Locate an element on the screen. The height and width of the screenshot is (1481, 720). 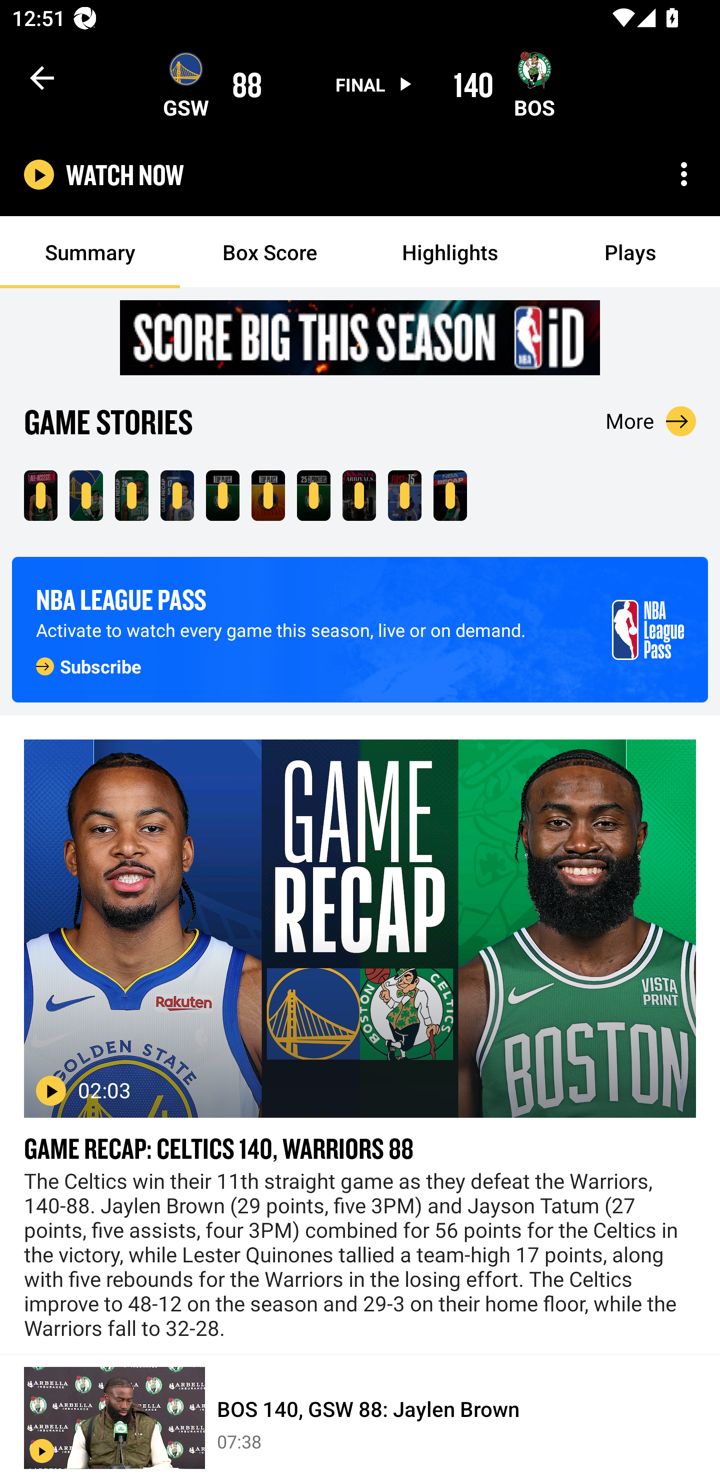
Sunday's Recap NEW is located at coordinates (450, 496).